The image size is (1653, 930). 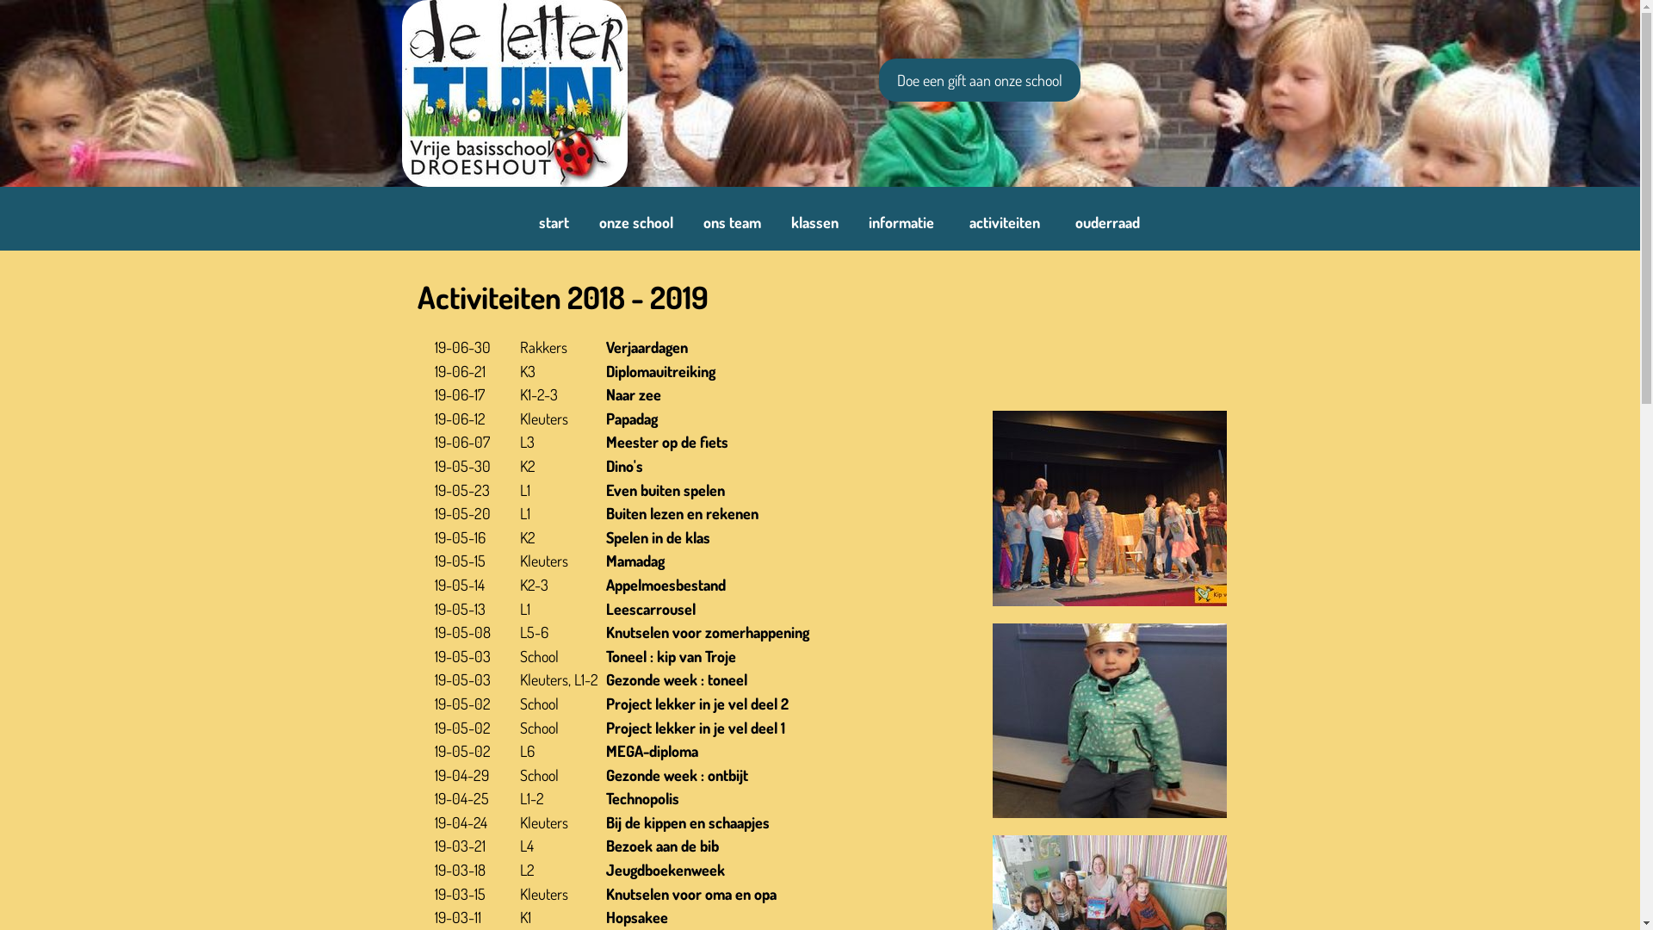 I want to click on Bij de kippen en schaapjes, so click(x=688, y=822).